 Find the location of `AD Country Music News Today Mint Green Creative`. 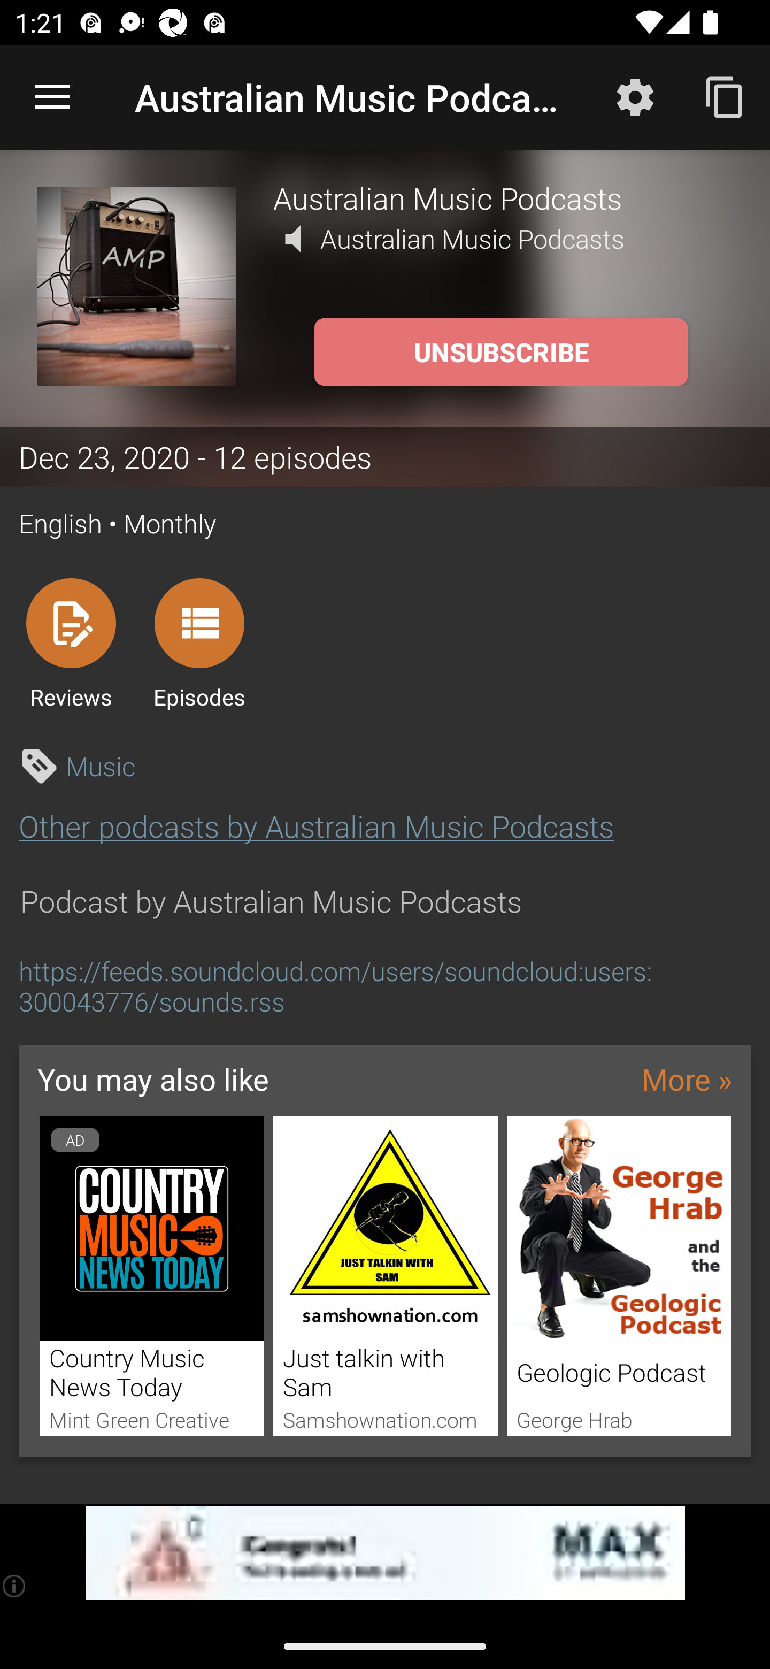

AD Country Music News Today Mint Green Creative is located at coordinates (151, 1276).